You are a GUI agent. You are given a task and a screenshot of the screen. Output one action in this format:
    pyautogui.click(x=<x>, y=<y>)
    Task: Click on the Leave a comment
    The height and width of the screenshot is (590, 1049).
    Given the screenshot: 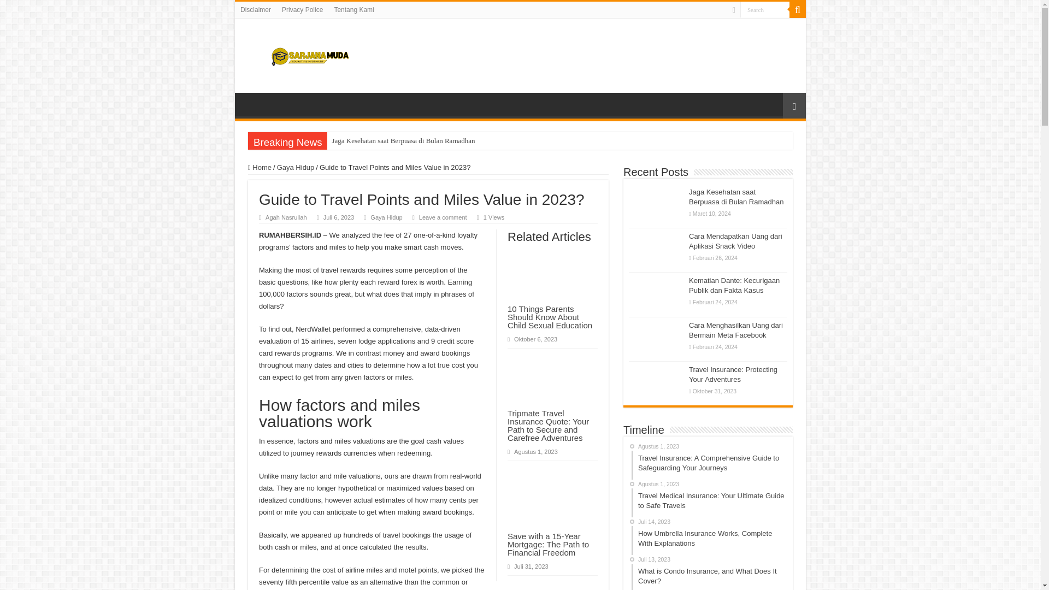 What is the action you would take?
    pyautogui.click(x=443, y=217)
    